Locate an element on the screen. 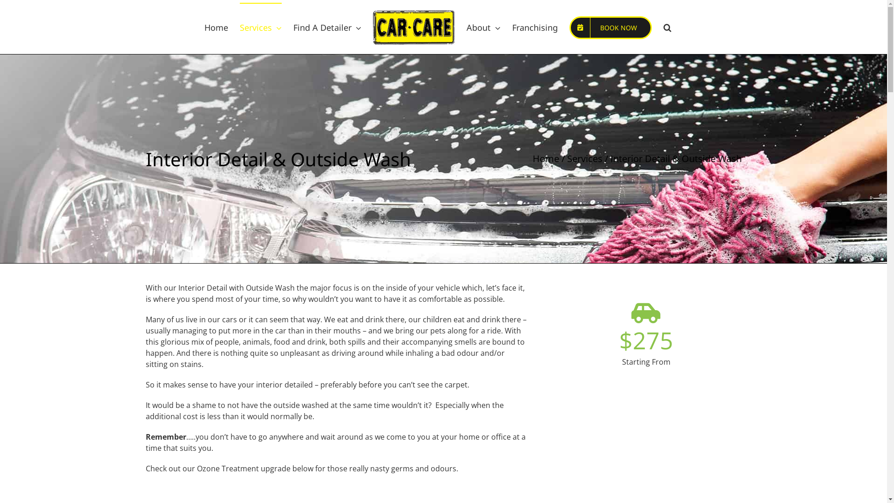 The height and width of the screenshot is (503, 894). Find A Detailer is located at coordinates (327, 27).